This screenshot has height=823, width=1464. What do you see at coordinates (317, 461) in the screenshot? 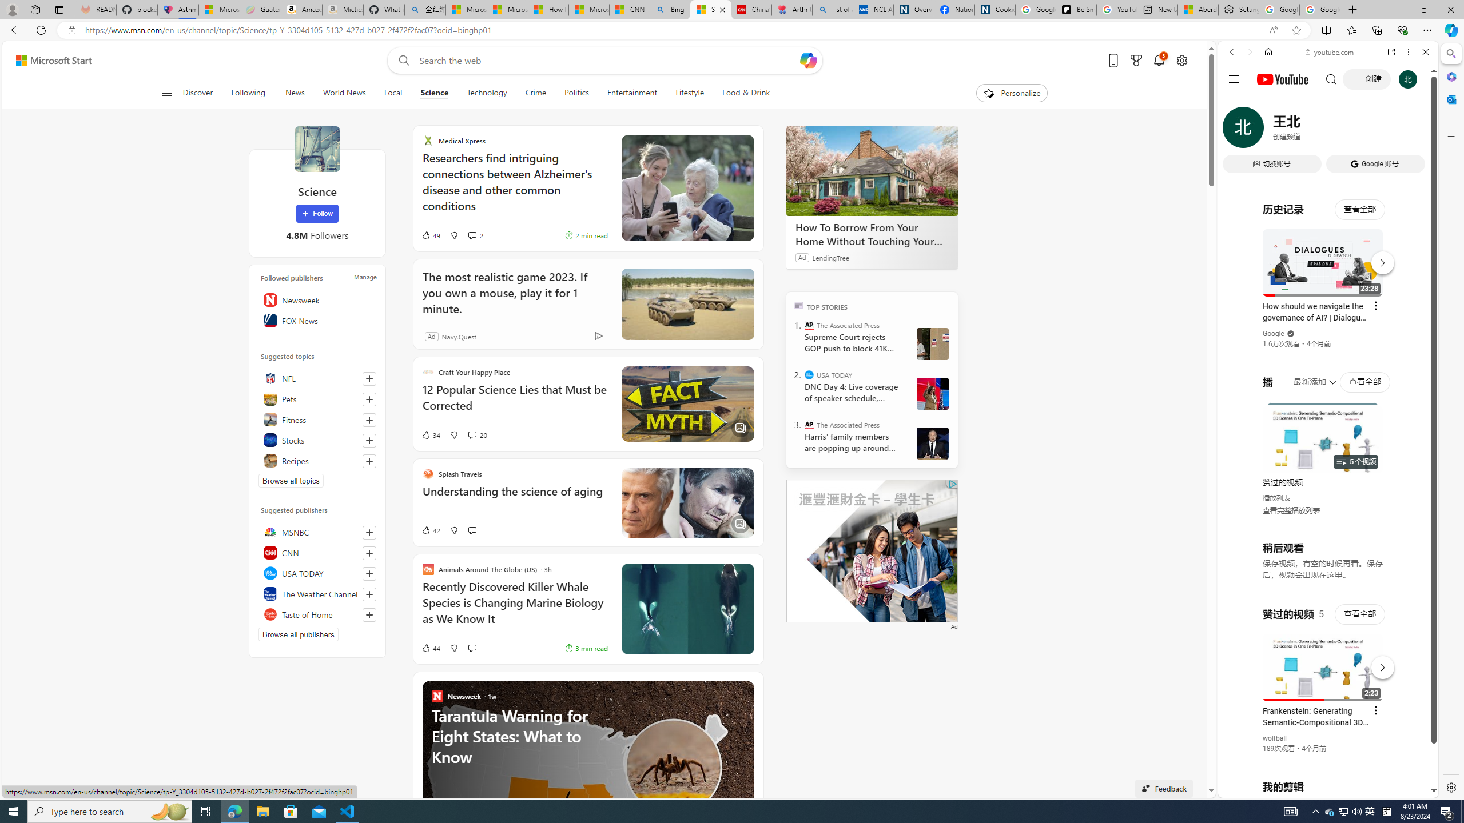
I see `Recipes` at bounding box center [317, 461].